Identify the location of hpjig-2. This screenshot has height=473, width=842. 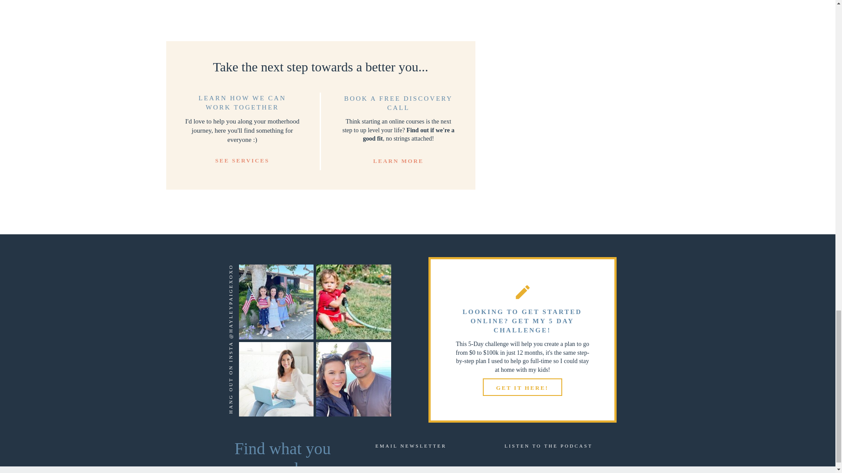
(275, 379).